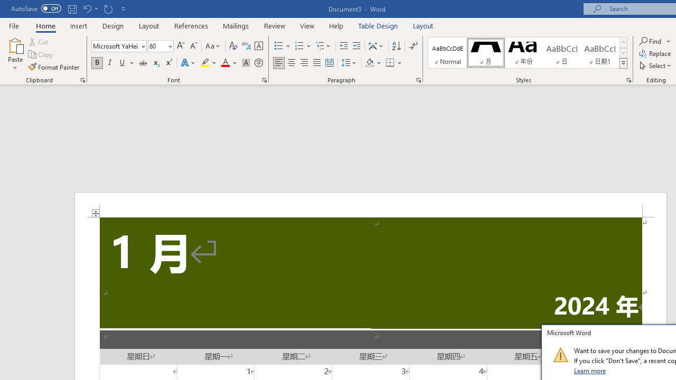 Image resolution: width=676 pixels, height=380 pixels. I want to click on Table Design, so click(378, 25).